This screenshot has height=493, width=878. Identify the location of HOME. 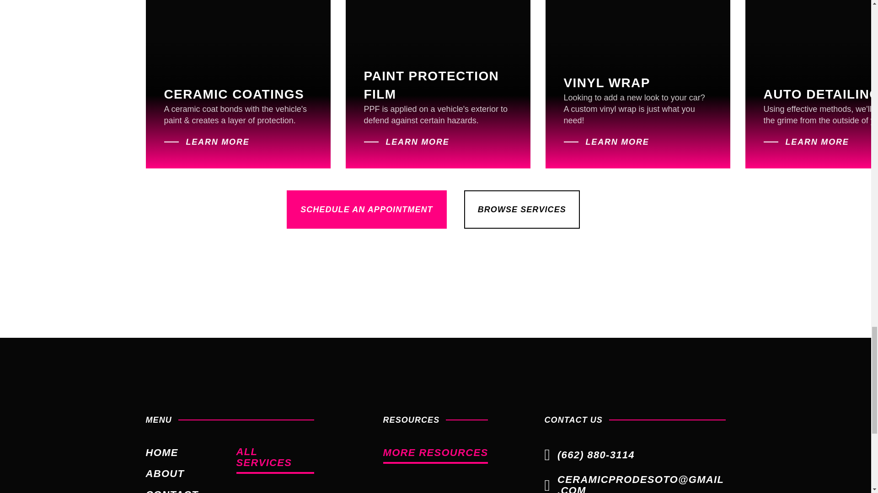
(162, 452).